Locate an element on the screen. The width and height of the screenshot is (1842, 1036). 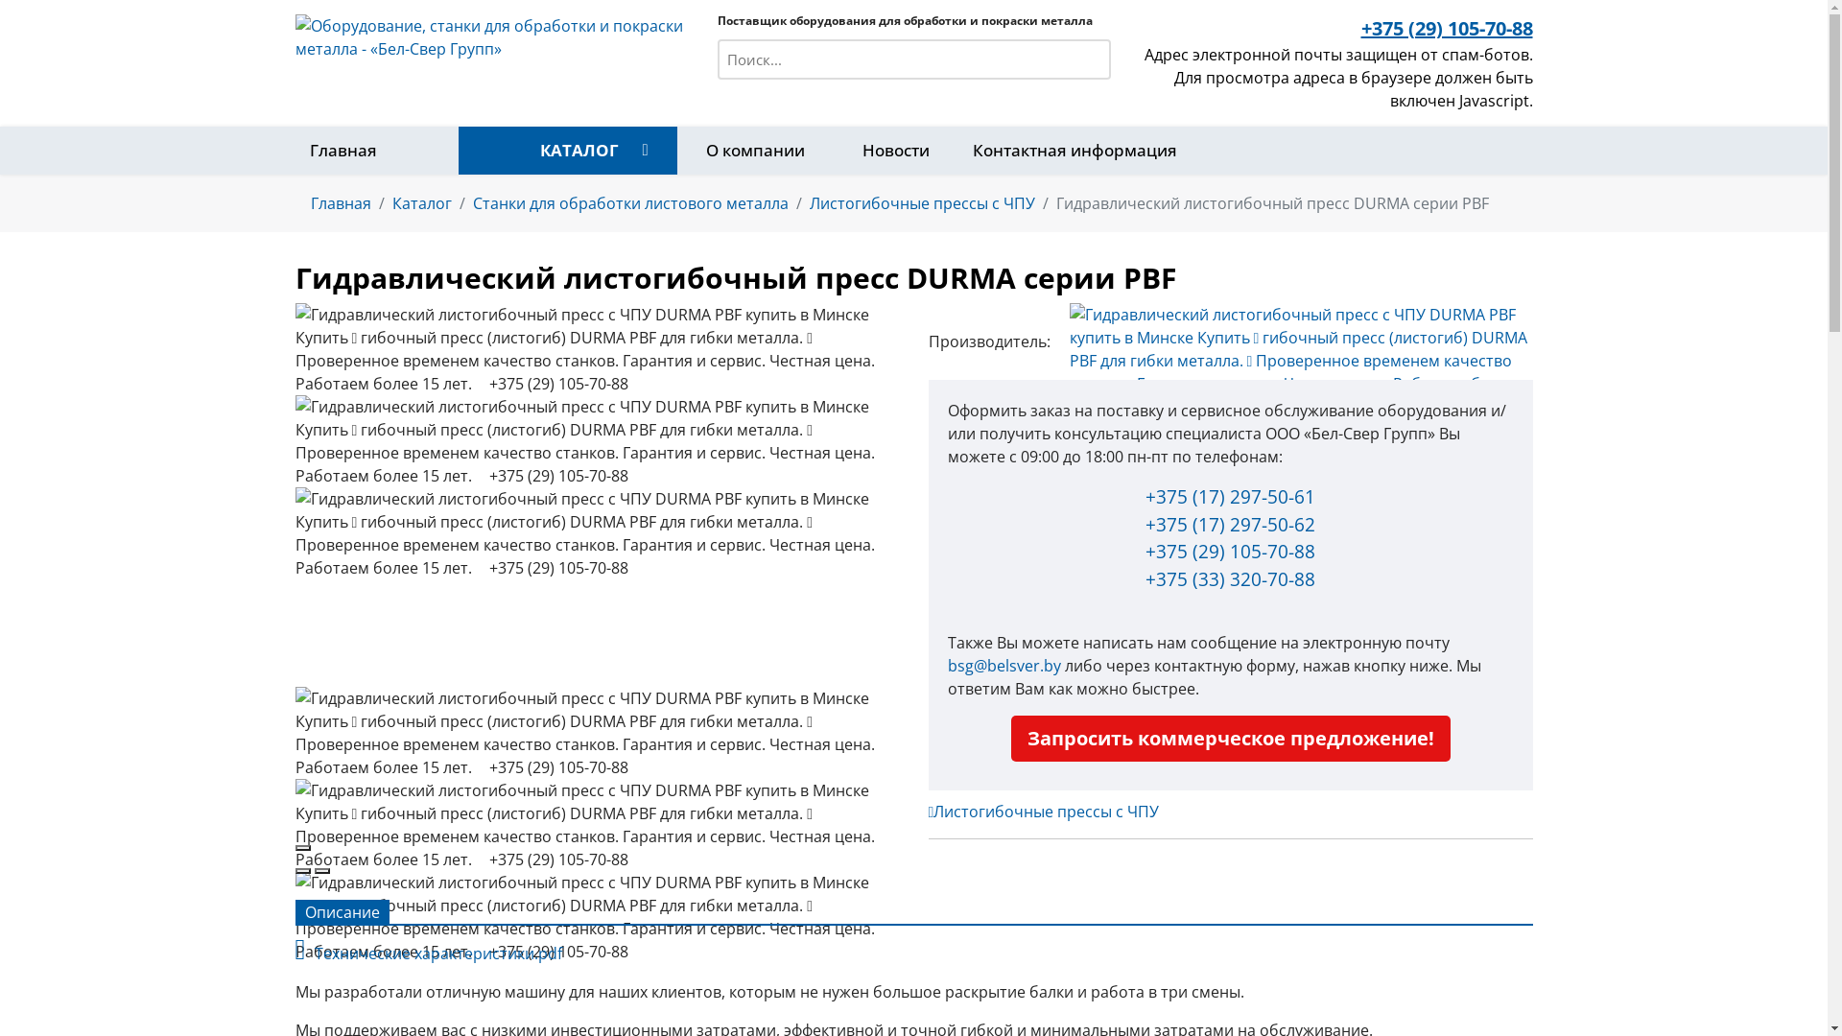
Previous (arrow left) is located at coordinates (303, 871).